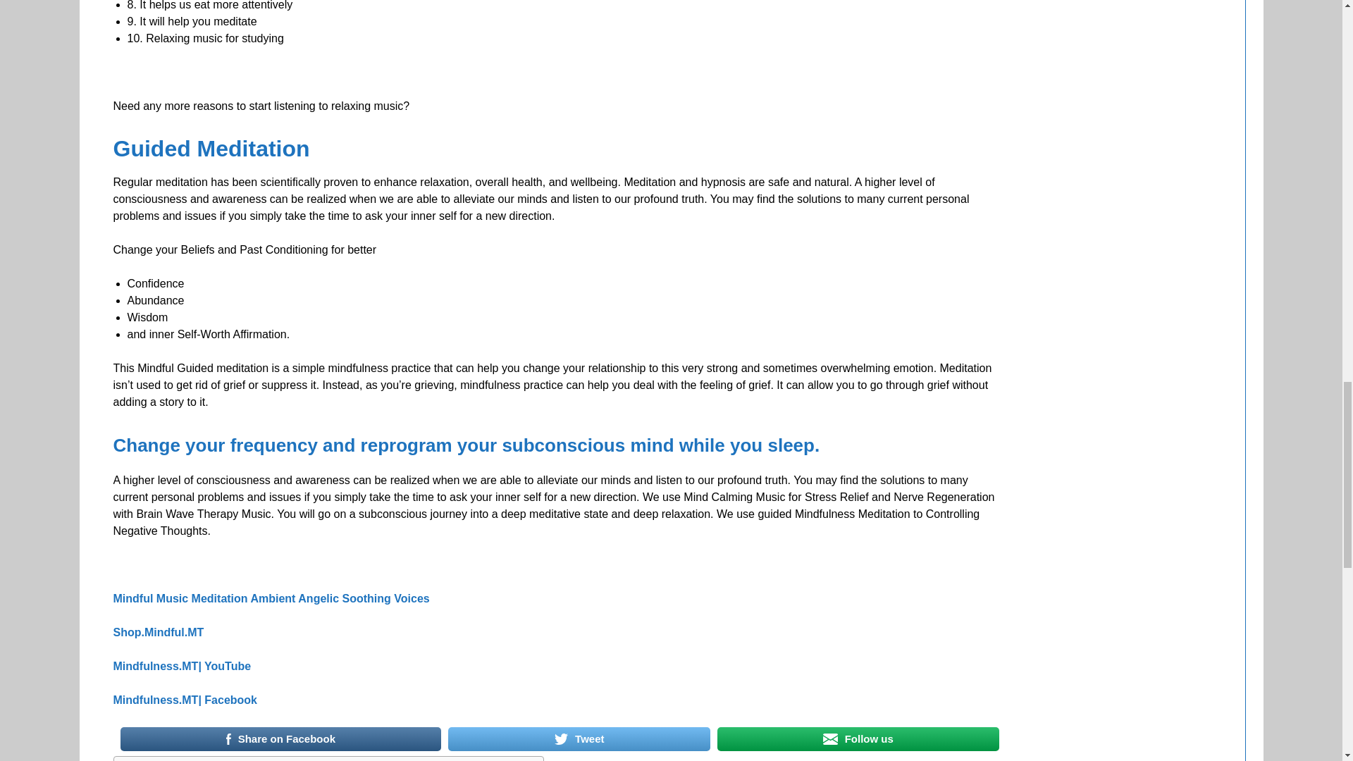 This screenshot has height=761, width=1353. I want to click on Follow us, so click(858, 739).